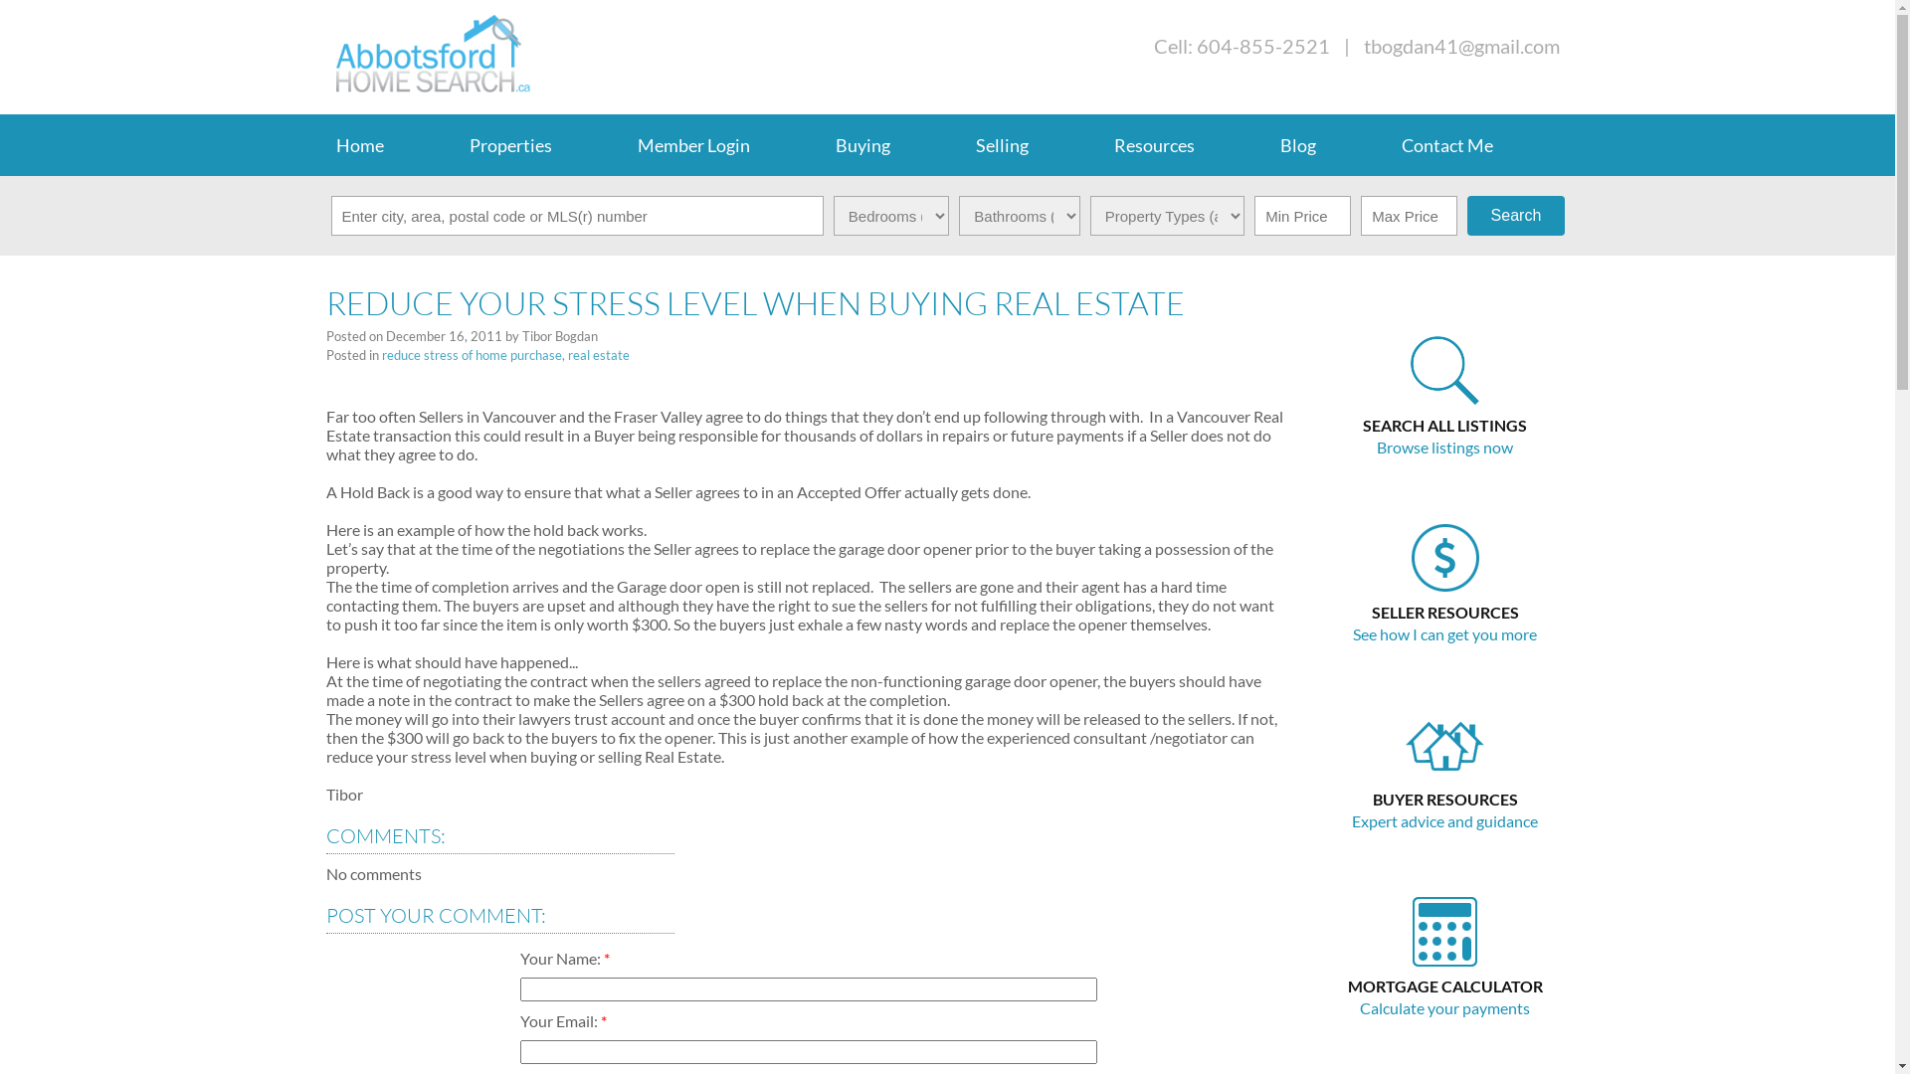  Describe the element at coordinates (1188, 145) in the screenshot. I see `Resources` at that location.